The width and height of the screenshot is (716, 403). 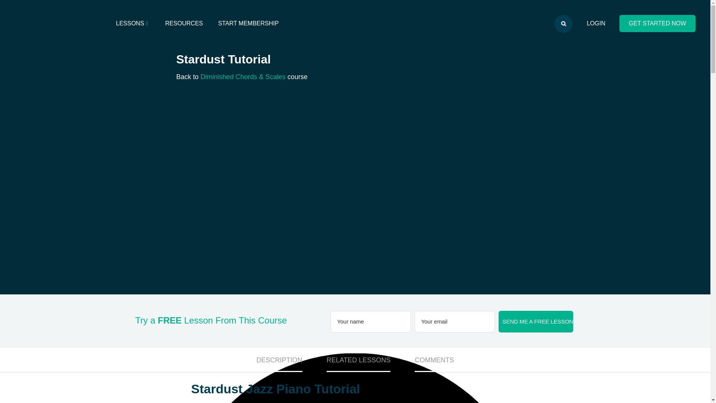 What do you see at coordinates (657, 23) in the screenshot?
I see `GET STARTED NOW` at bounding box center [657, 23].